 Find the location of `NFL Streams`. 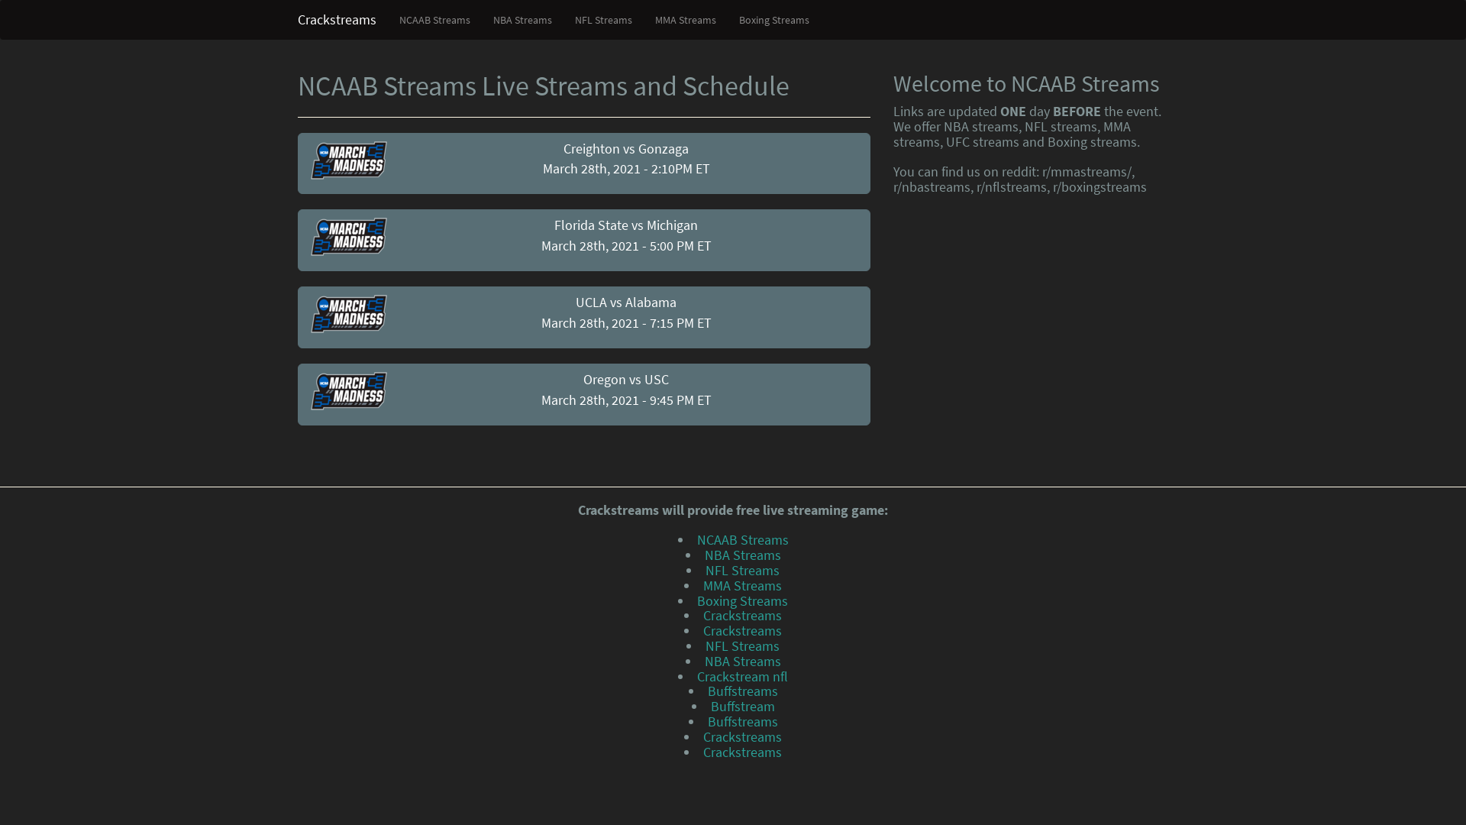

NFL Streams is located at coordinates (603, 20).